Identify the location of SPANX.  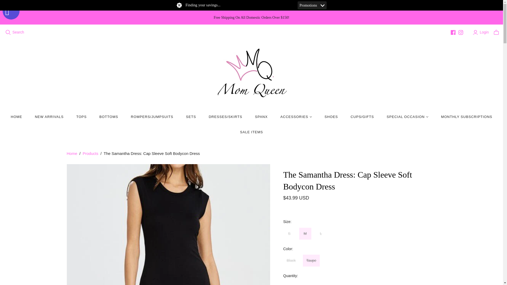
(261, 117).